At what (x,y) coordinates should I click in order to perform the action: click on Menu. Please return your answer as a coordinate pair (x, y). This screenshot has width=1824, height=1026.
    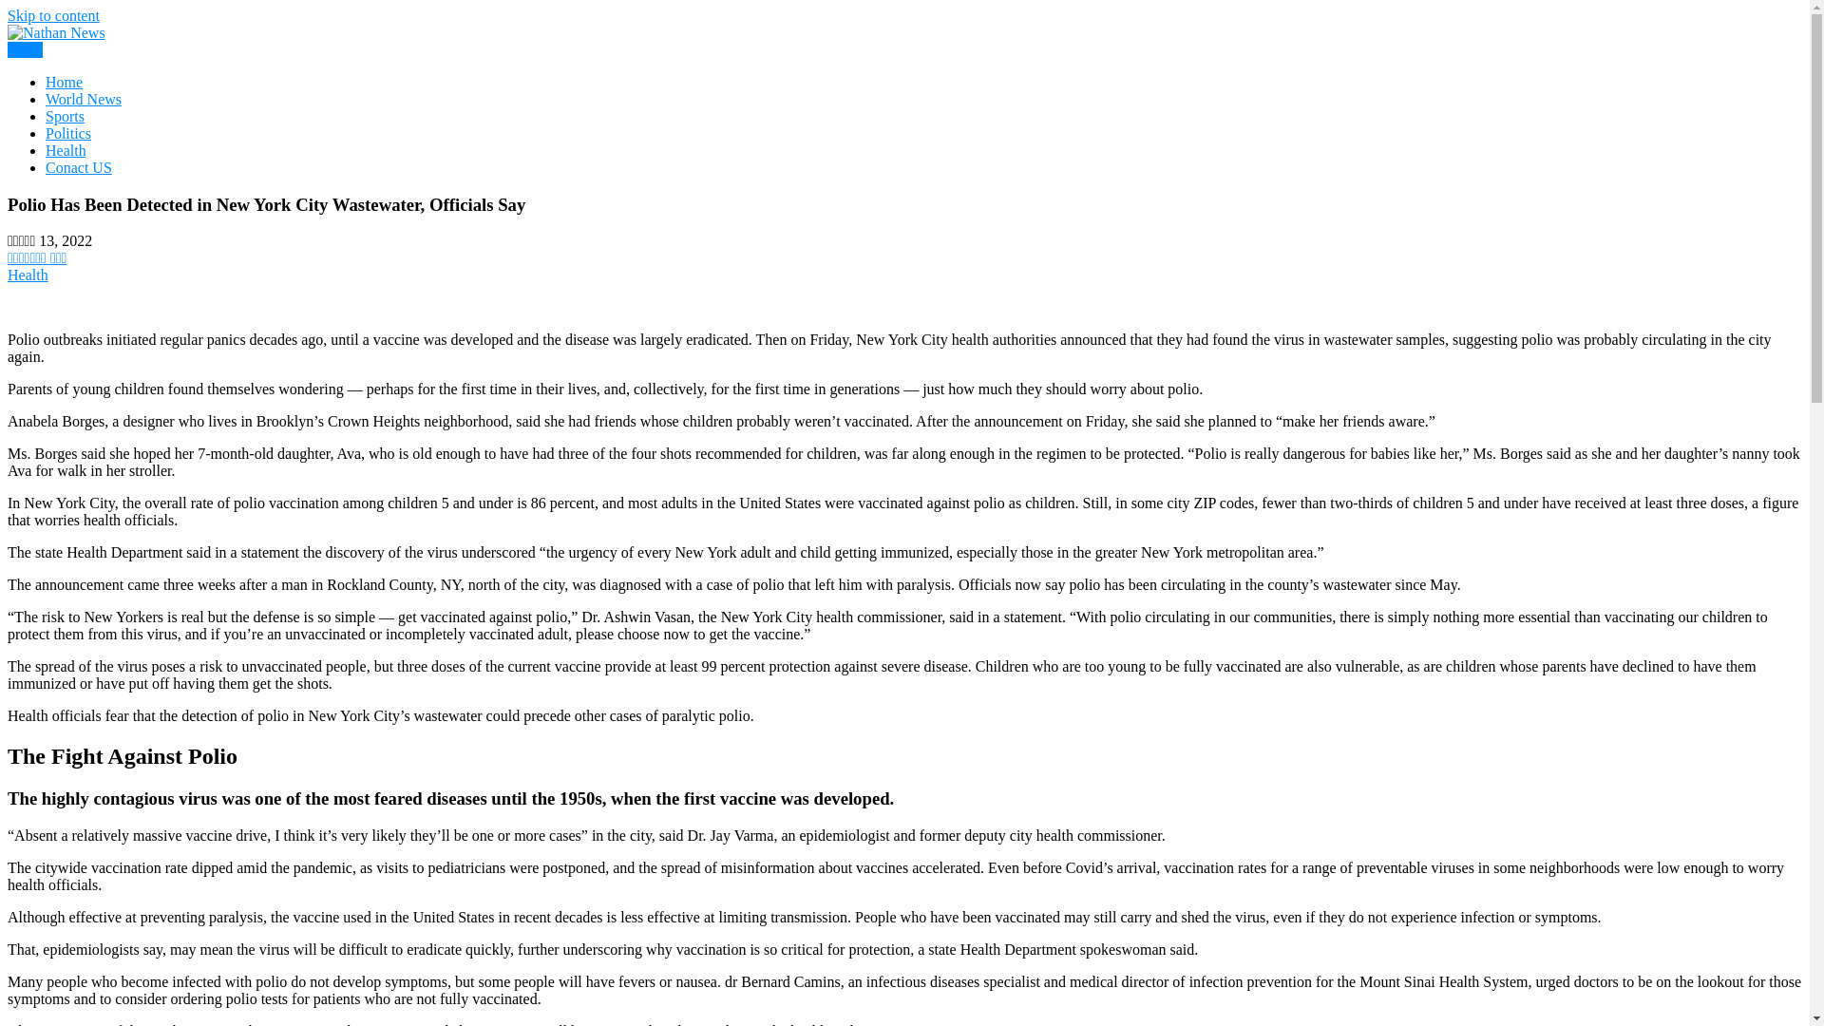
    Looking at the image, I should click on (25, 49).